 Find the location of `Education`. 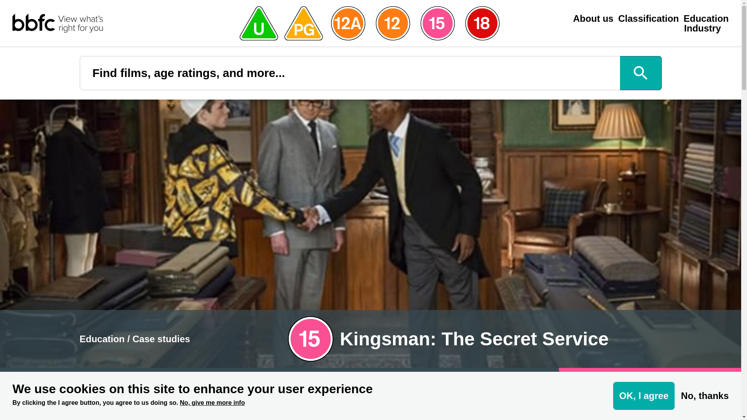

Education is located at coordinates (102, 338).